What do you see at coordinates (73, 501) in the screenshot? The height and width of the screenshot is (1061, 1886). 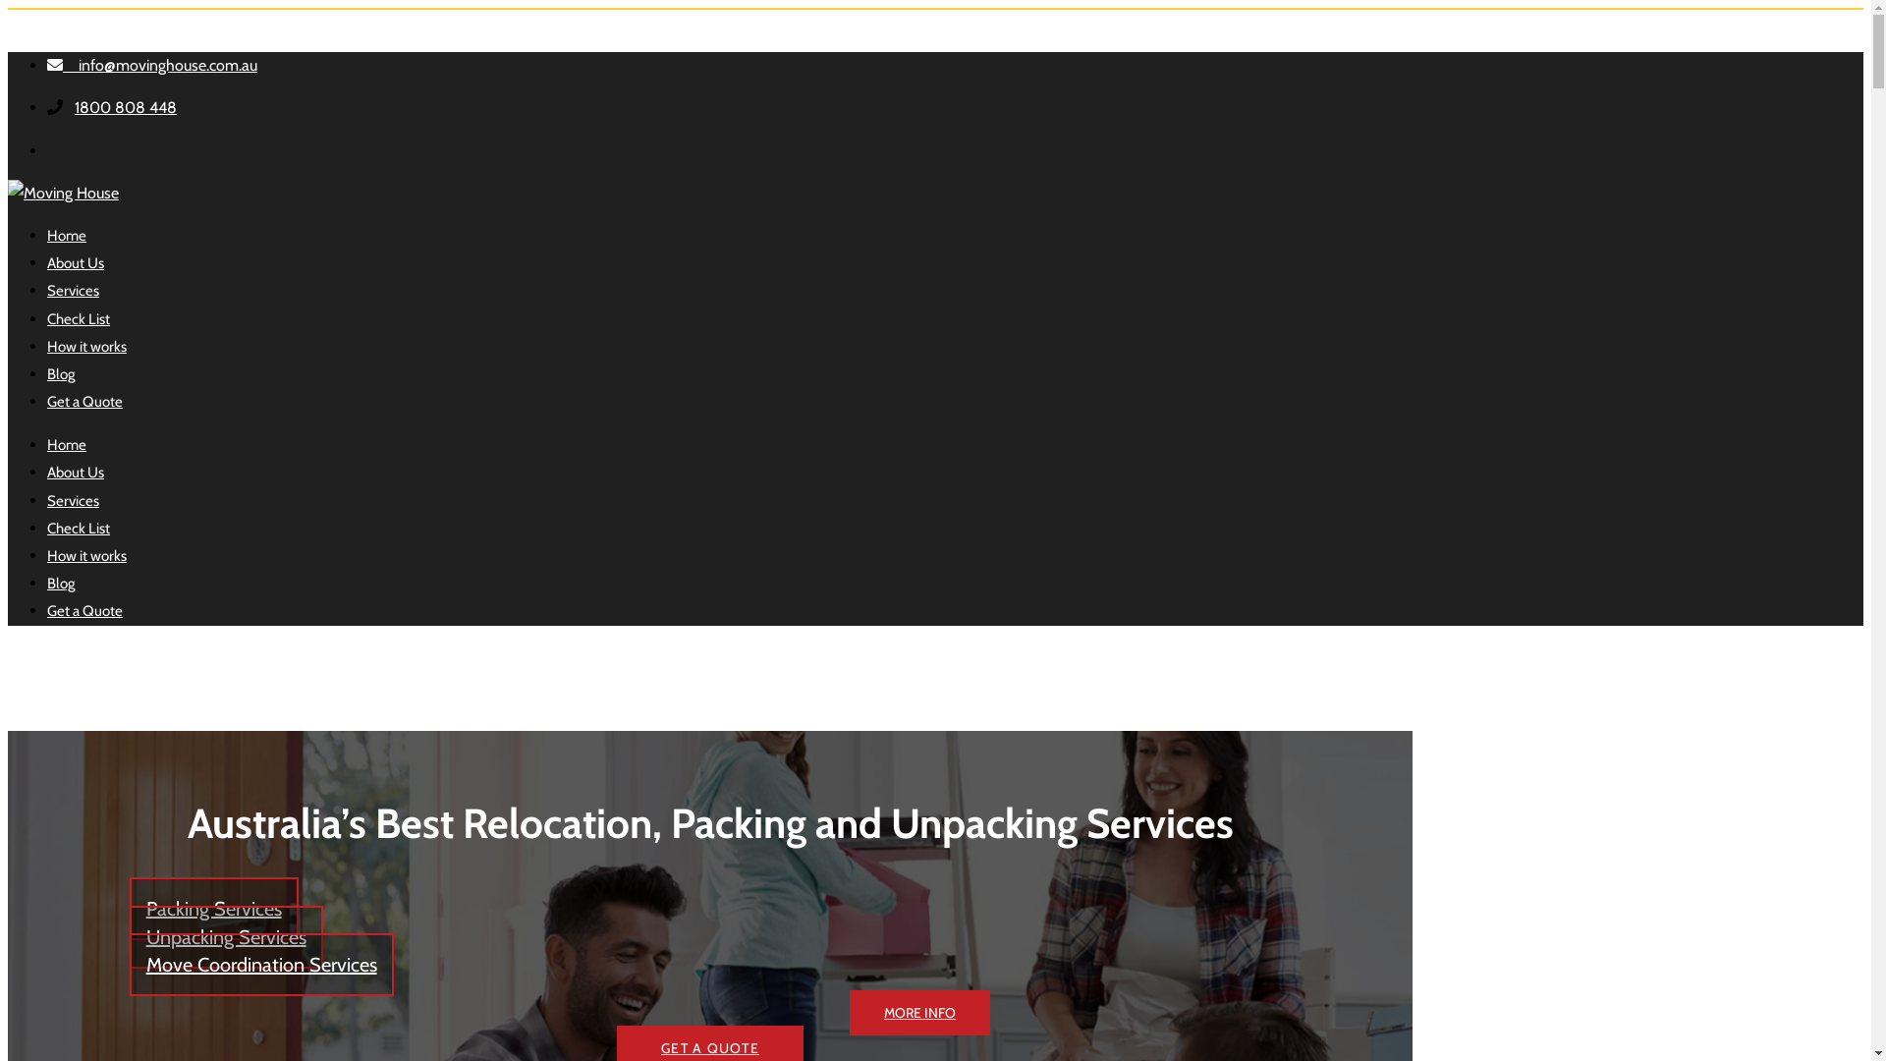 I see `Services` at bounding box center [73, 501].